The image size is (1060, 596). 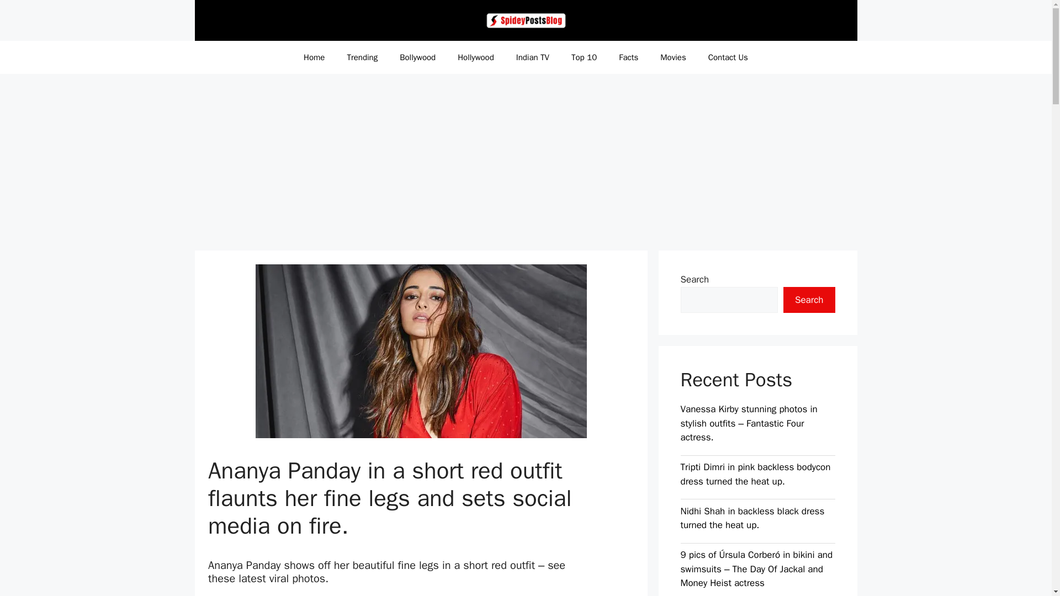 What do you see at coordinates (362, 57) in the screenshot?
I see `Trending` at bounding box center [362, 57].